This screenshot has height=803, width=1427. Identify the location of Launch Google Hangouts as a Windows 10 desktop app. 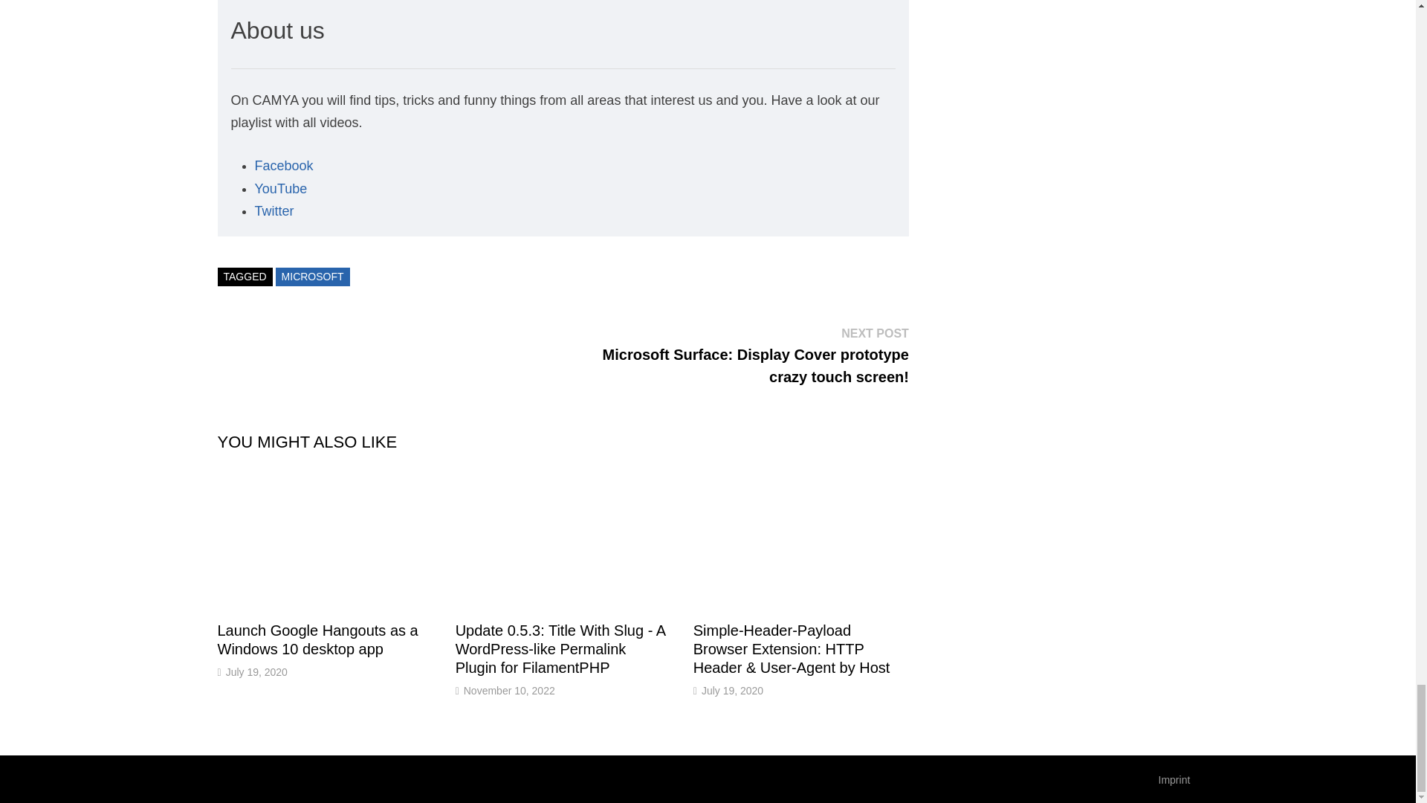
(317, 639).